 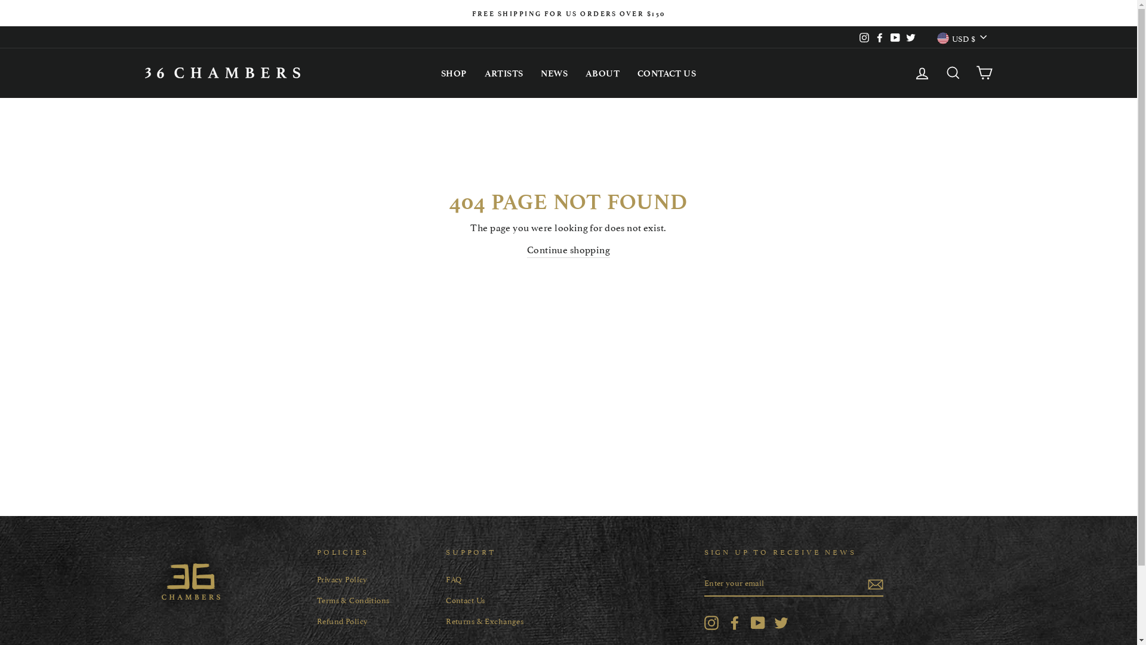 What do you see at coordinates (758, 622) in the screenshot?
I see `YouTube` at bounding box center [758, 622].